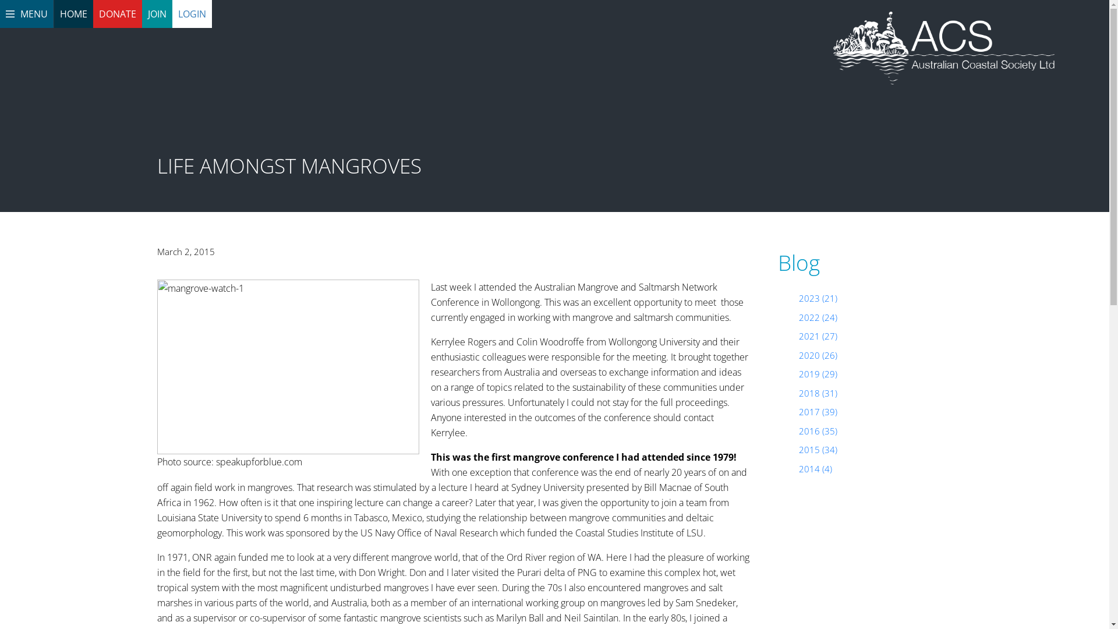 The width and height of the screenshot is (1118, 629). I want to click on 2016 (35), so click(818, 431).